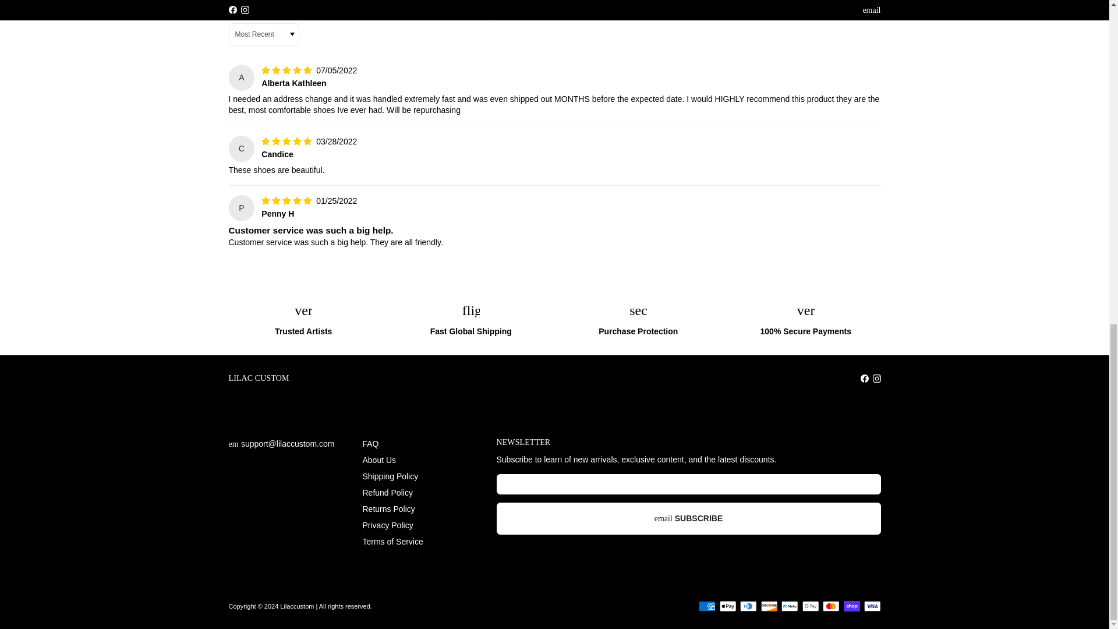 This screenshot has height=629, width=1118. What do you see at coordinates (851, 606) in the screenshot?
I see `Shop Pay` at bounding box center [851, 606].